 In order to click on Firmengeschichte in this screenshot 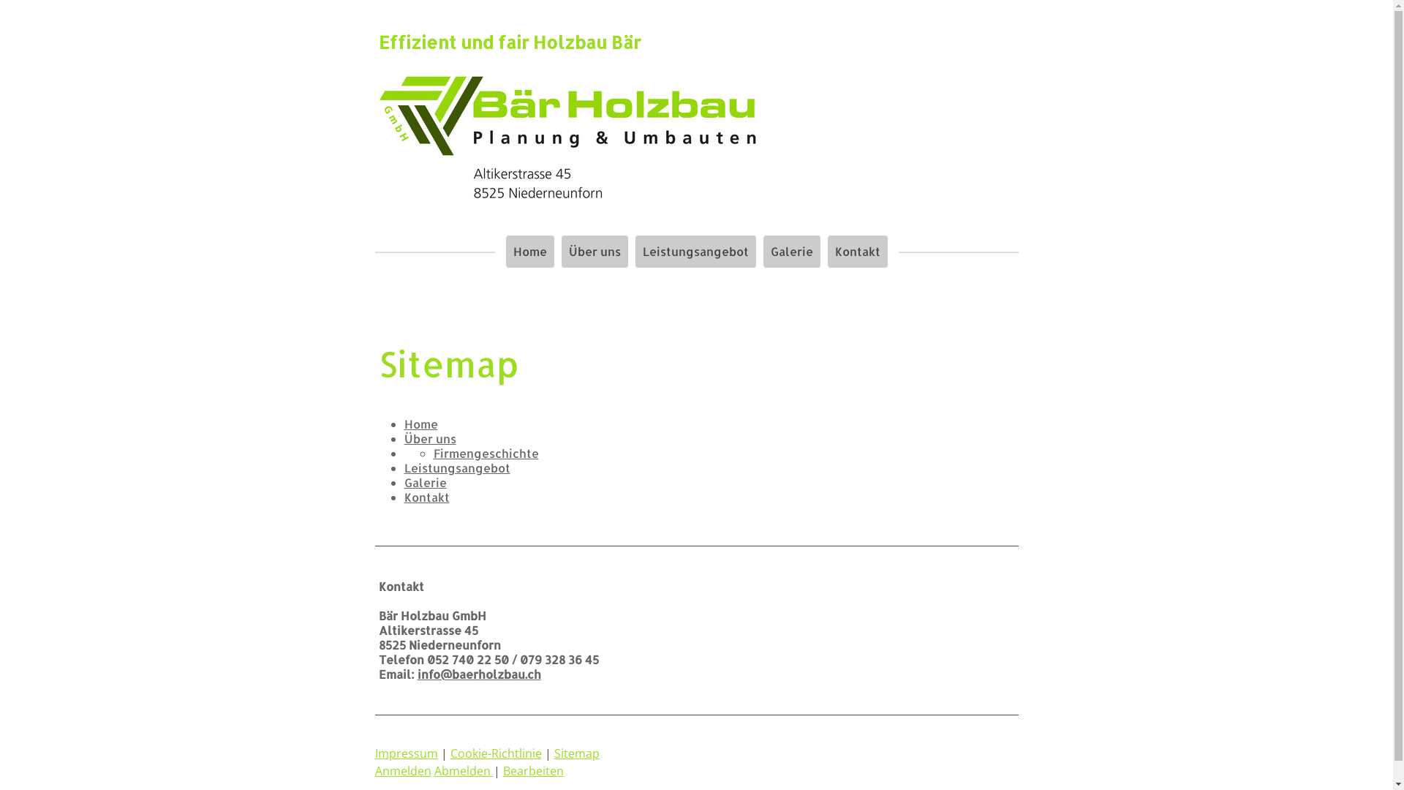, I will do `click(486, 454)`.